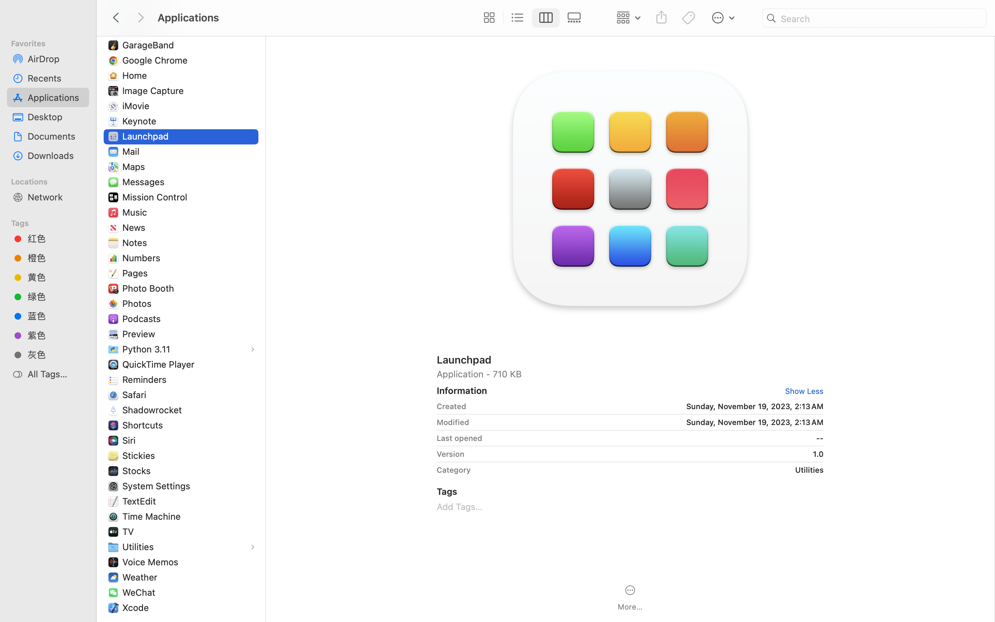 The image size is (995, 622). What do you see at coordinates (148, 349) in the screenshot?
I see `Python 3.11` at bounding box center [148, 349].